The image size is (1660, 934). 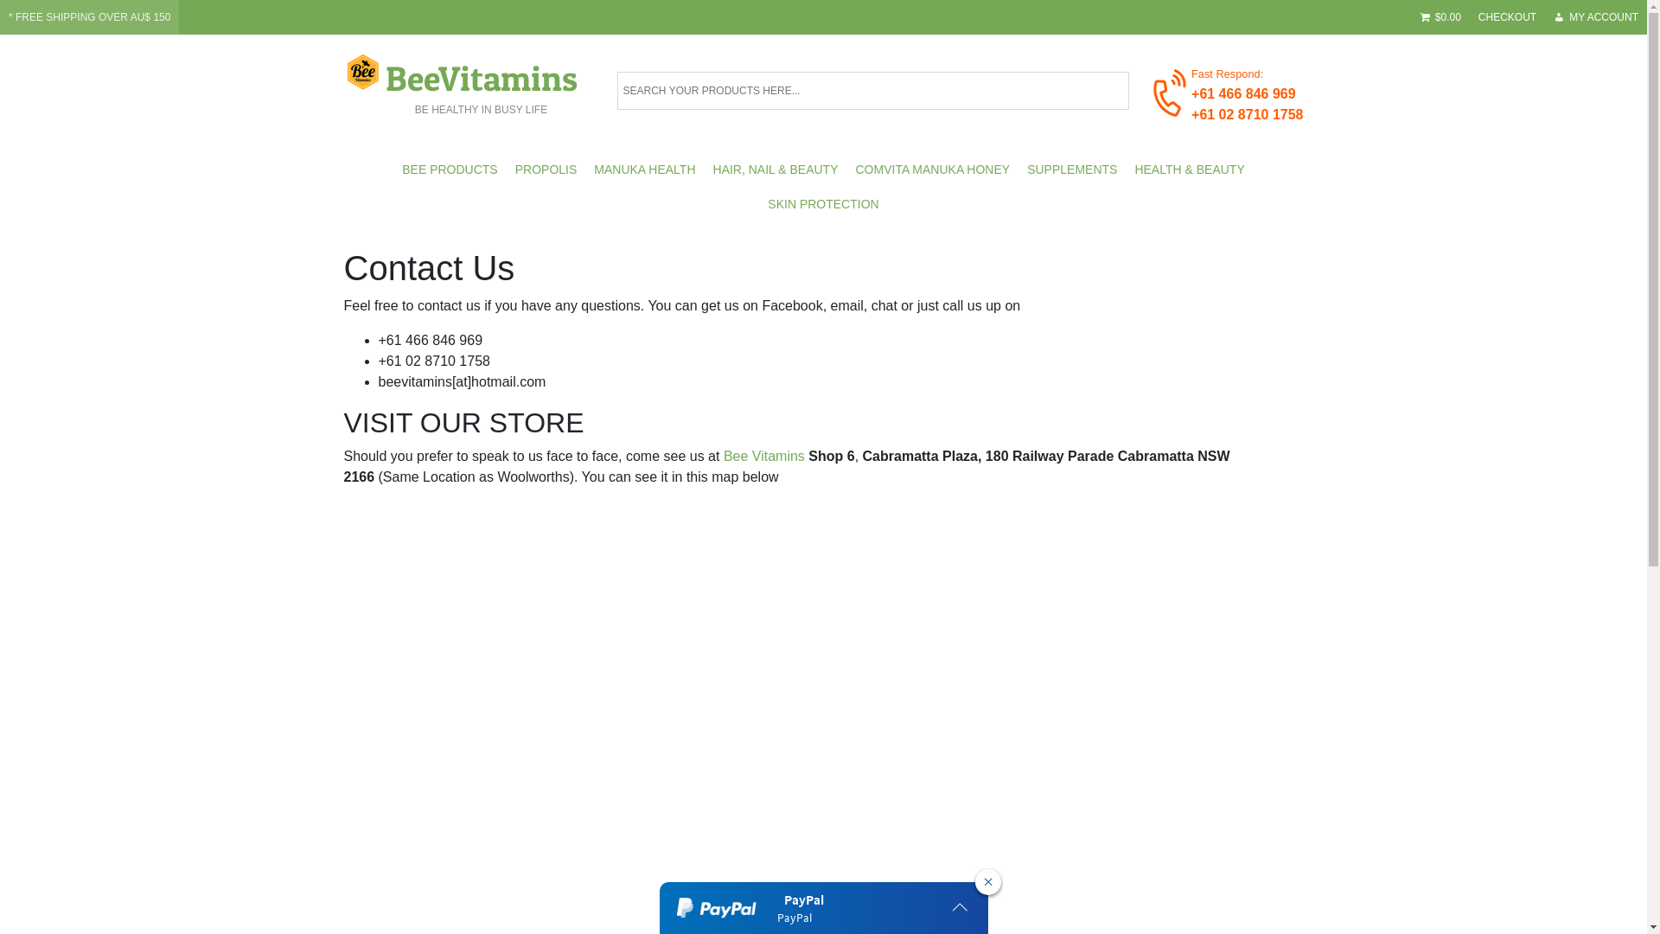 I want to click on BeeVitamins
BE HEALTHY IN BUSY LIFE, so click(x=482, y=84).